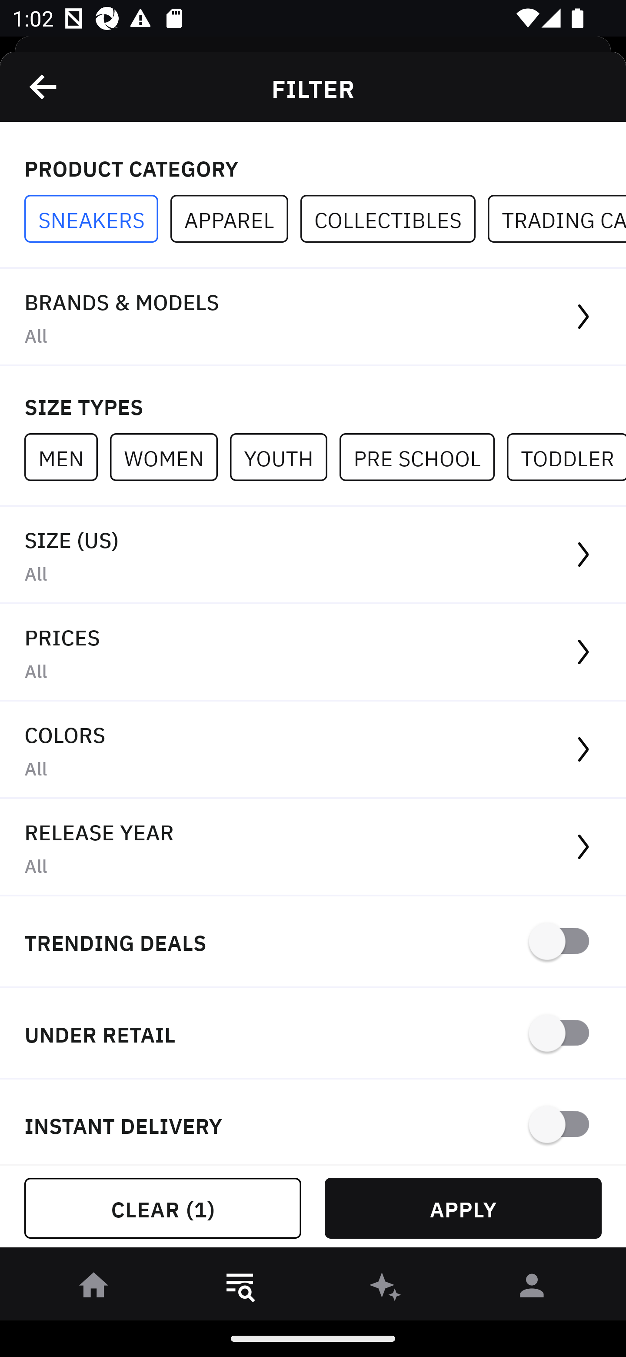 Image resolution: width=626 pixels, height=1357 pixels. Describe the element at coordinates (313, 1034) in the screenshot. I see `UNDER RETAIL` at that location.